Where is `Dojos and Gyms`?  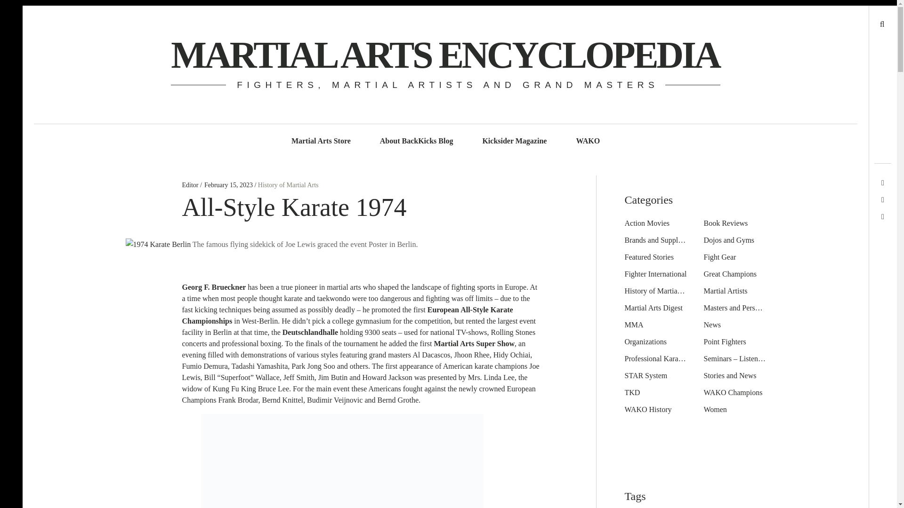
Dojos and Gyms is located at coordinates (728, 240).